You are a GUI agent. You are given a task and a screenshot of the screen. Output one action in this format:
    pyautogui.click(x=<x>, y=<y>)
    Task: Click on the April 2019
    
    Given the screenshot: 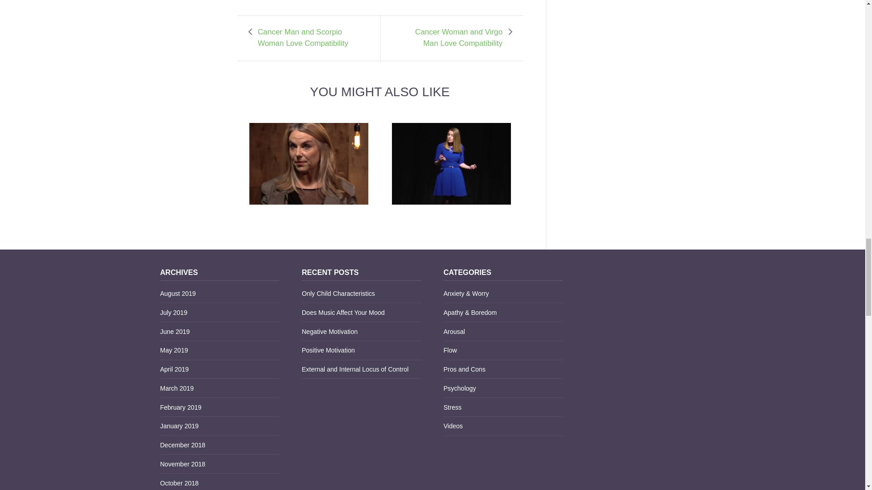 What is the action you would take?
    pyautogui.click(x=173, y=369)
    